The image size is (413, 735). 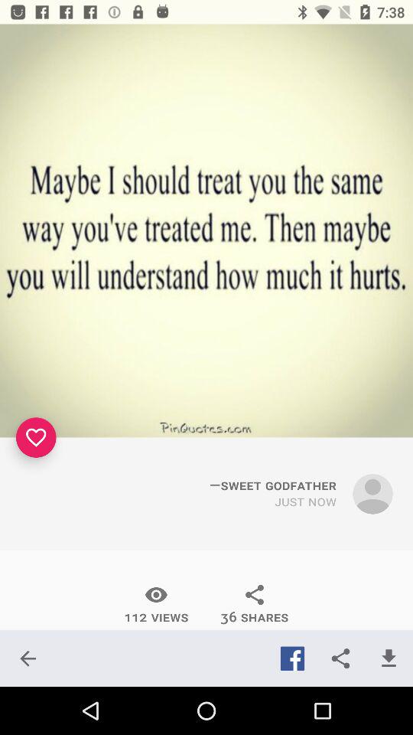 I want to click on tap the icon above just now icon, so click(x=273, y=482).